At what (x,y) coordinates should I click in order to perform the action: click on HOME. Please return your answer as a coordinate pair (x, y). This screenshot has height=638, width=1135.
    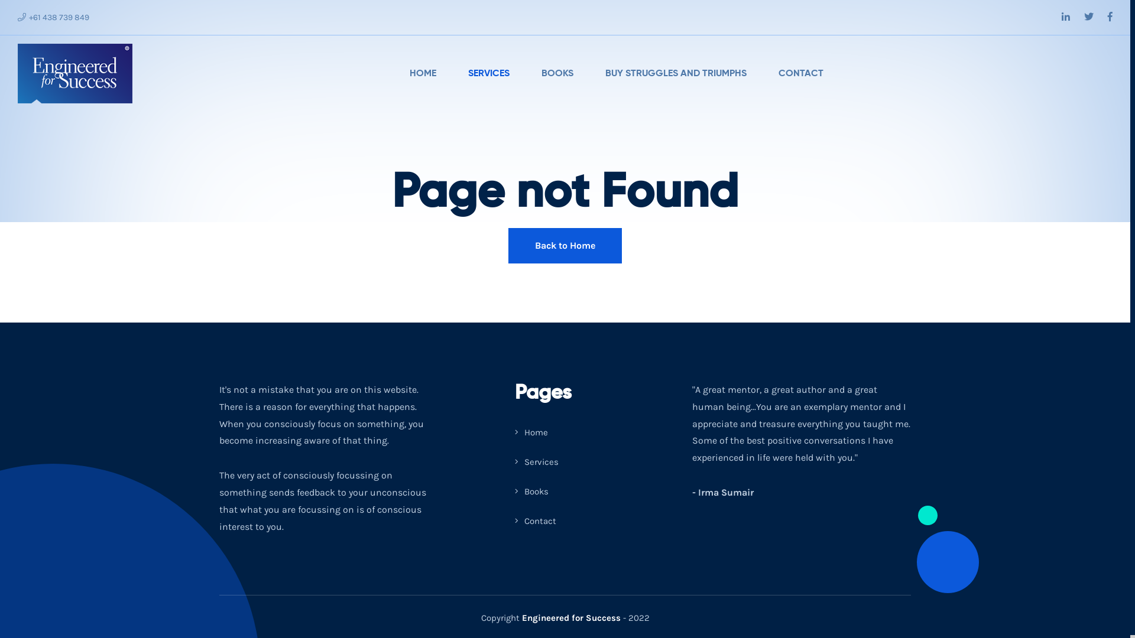
    Looking at the image, I should click on (423, 74).